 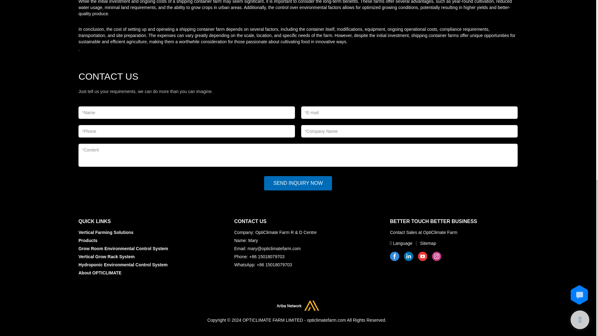 I want to click on Products, so click(x=88, y=240).